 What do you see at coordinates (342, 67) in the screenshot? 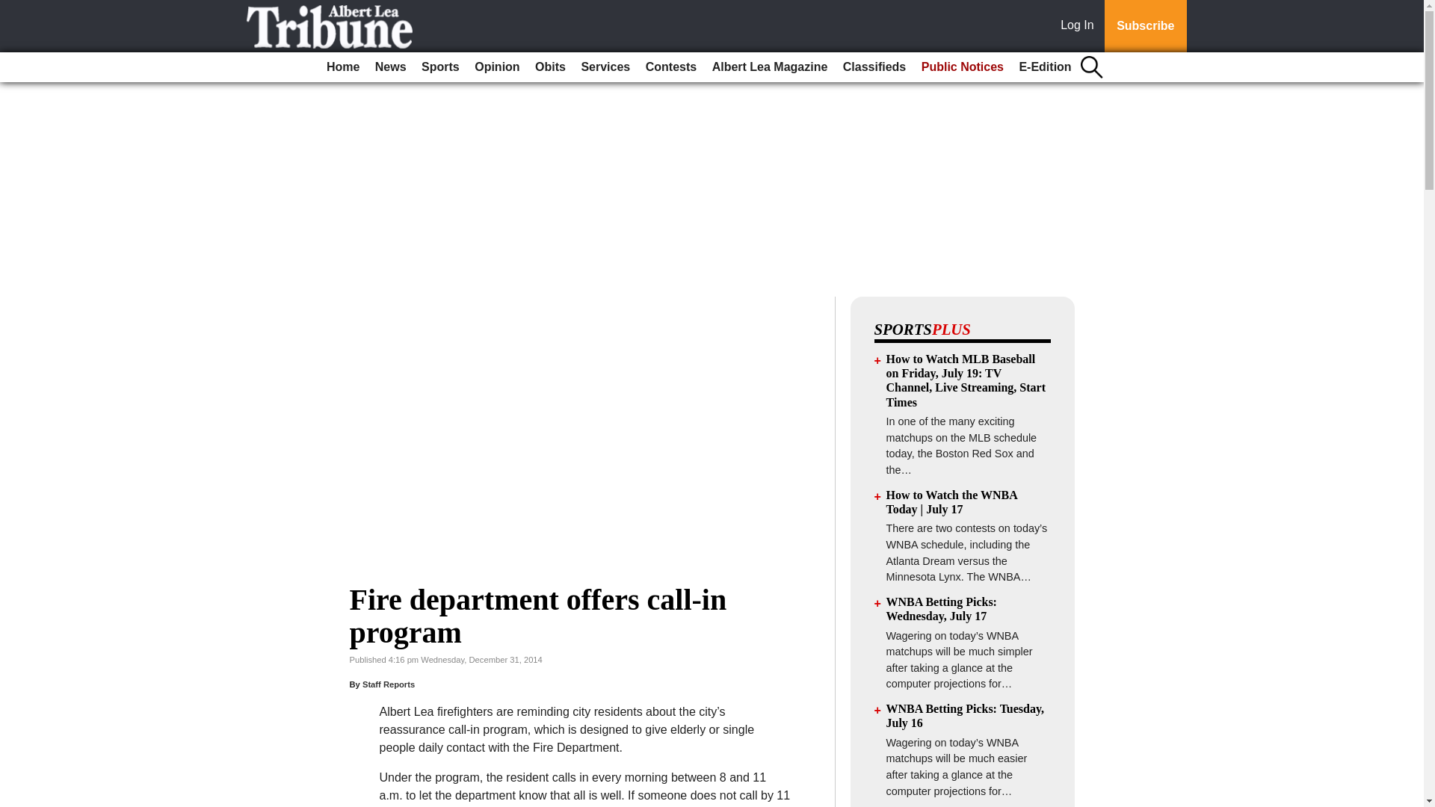
I see `Home` at bounding box center [342, 67].